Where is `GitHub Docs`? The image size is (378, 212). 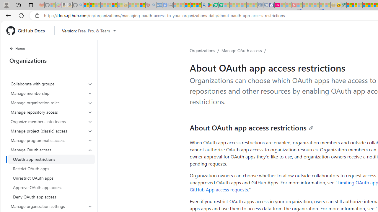
GitHub Docs is located at coordinates (28, 31).